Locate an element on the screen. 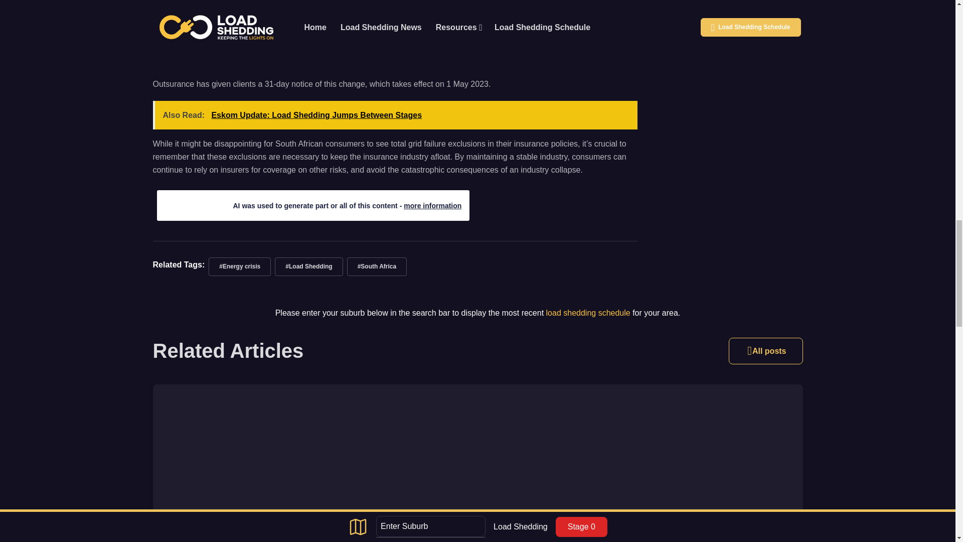 This screenshot has height=542, width=963. gridfailure - Loadshedding.com is located at coordinates (394, 35).